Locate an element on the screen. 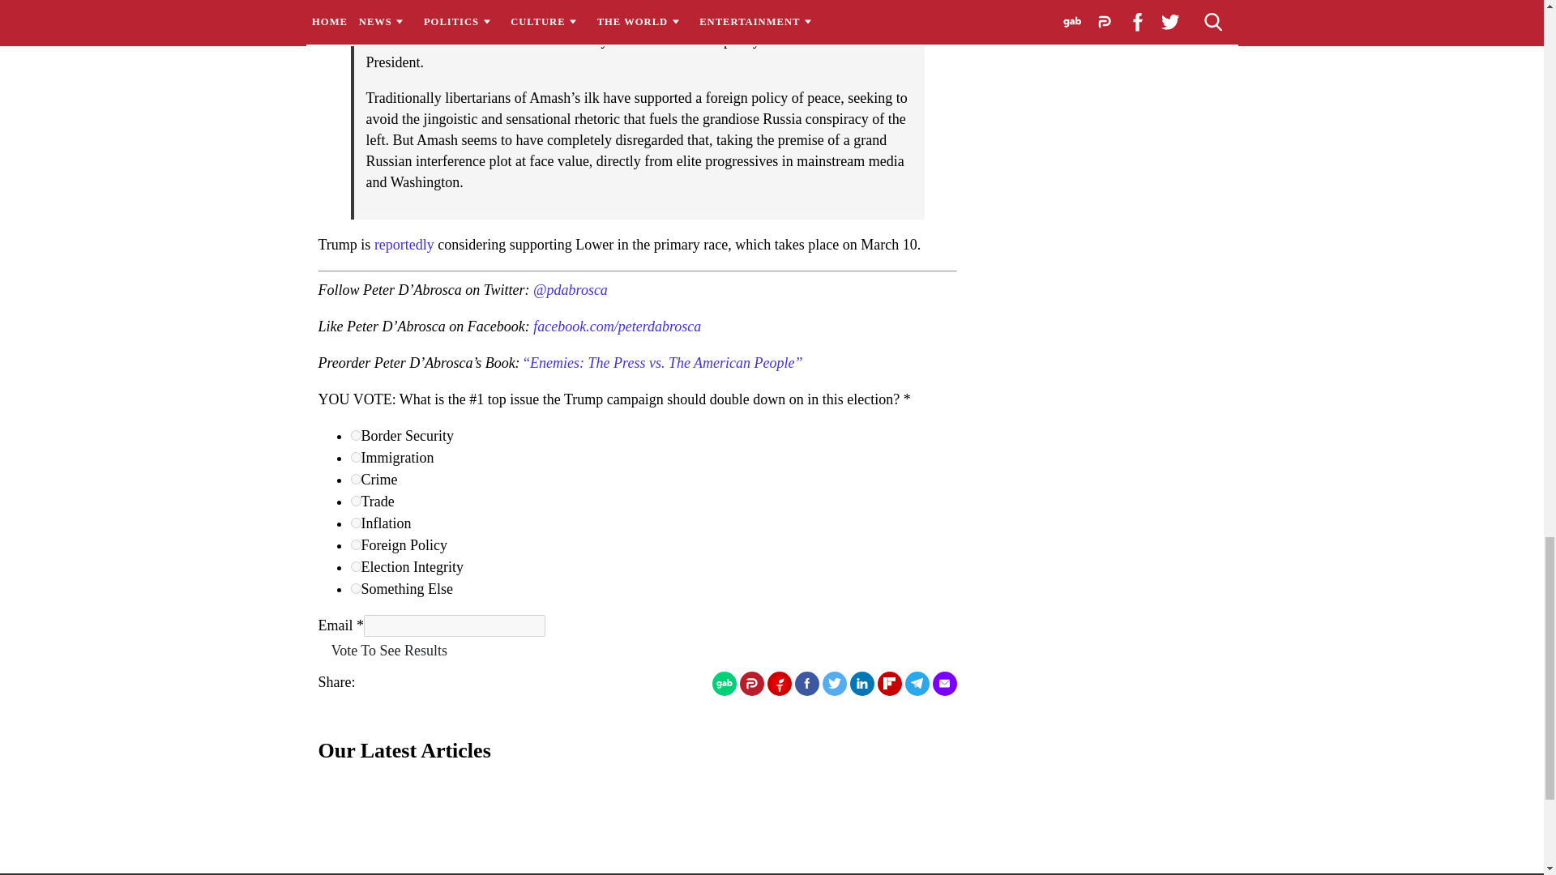 This screenshot has height=875, width=1556. Inflation is located at coordinates (355, 523).